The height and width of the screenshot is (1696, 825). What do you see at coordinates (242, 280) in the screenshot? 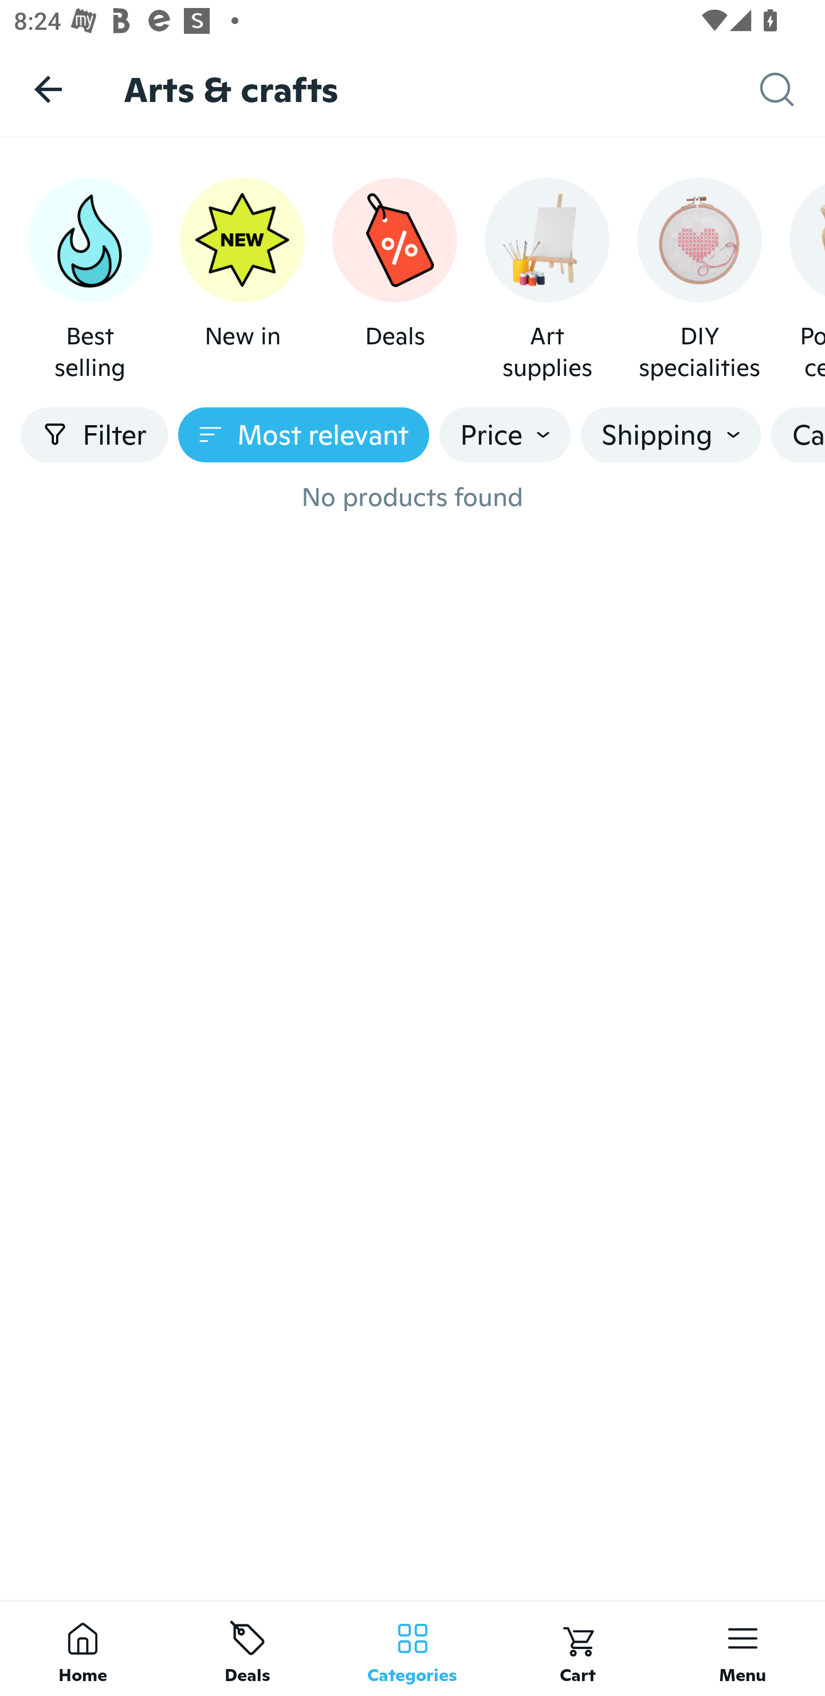
I see `New in` at bounding box center [242, 280].